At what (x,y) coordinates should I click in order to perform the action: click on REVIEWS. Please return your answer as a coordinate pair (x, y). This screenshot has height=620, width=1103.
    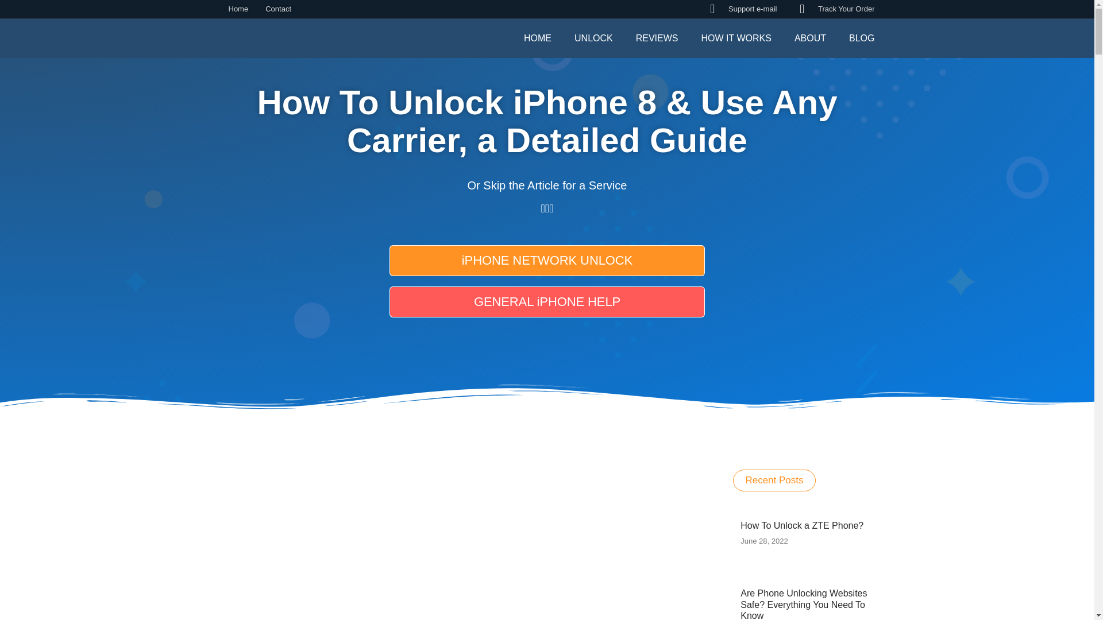
    Looking at the image, I should click on (657, 38).